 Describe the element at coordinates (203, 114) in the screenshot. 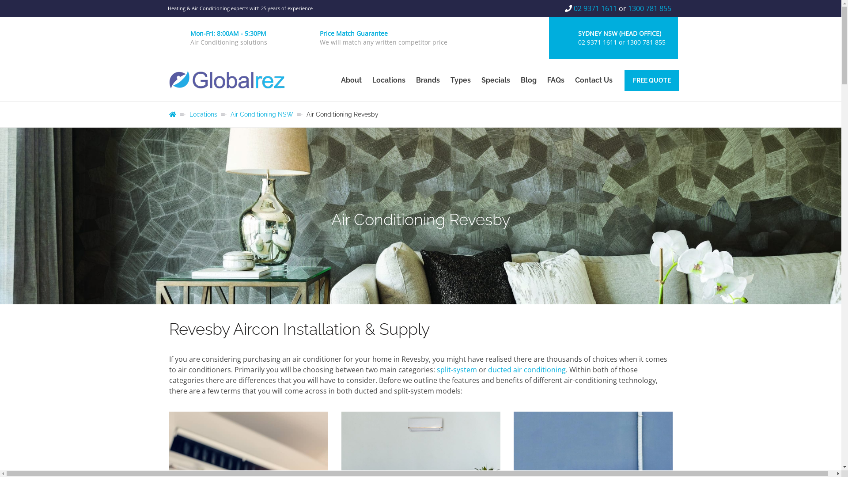

I see `Locations` at that location.